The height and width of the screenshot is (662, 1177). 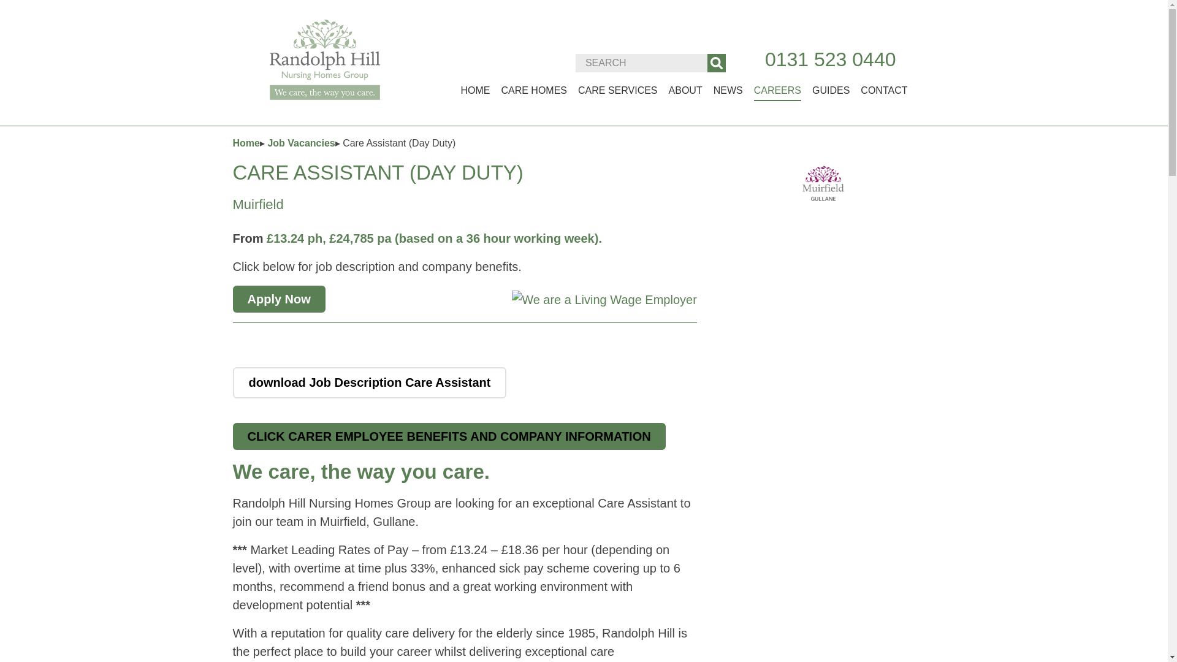 I want to click on 0131 523 0440, so click(x=830, y=59).